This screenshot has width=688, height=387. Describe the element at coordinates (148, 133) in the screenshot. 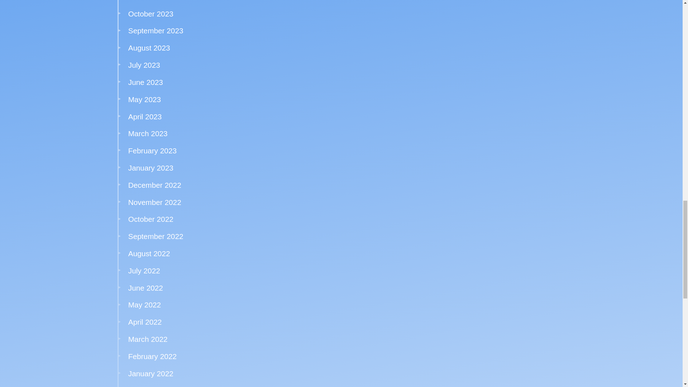

I see `March 2023` at that location.